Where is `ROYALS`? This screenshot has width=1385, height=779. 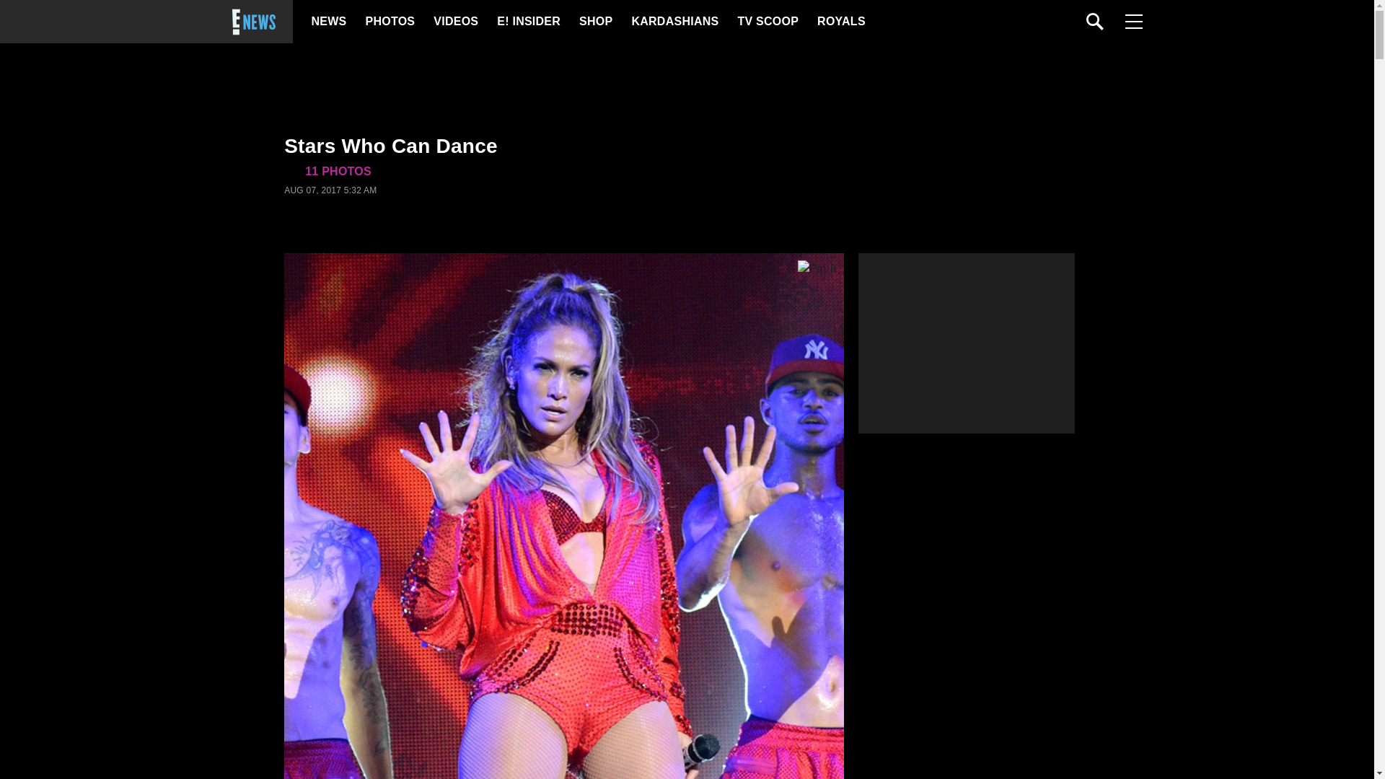 ROYALS is located at coordinates (840, 22).